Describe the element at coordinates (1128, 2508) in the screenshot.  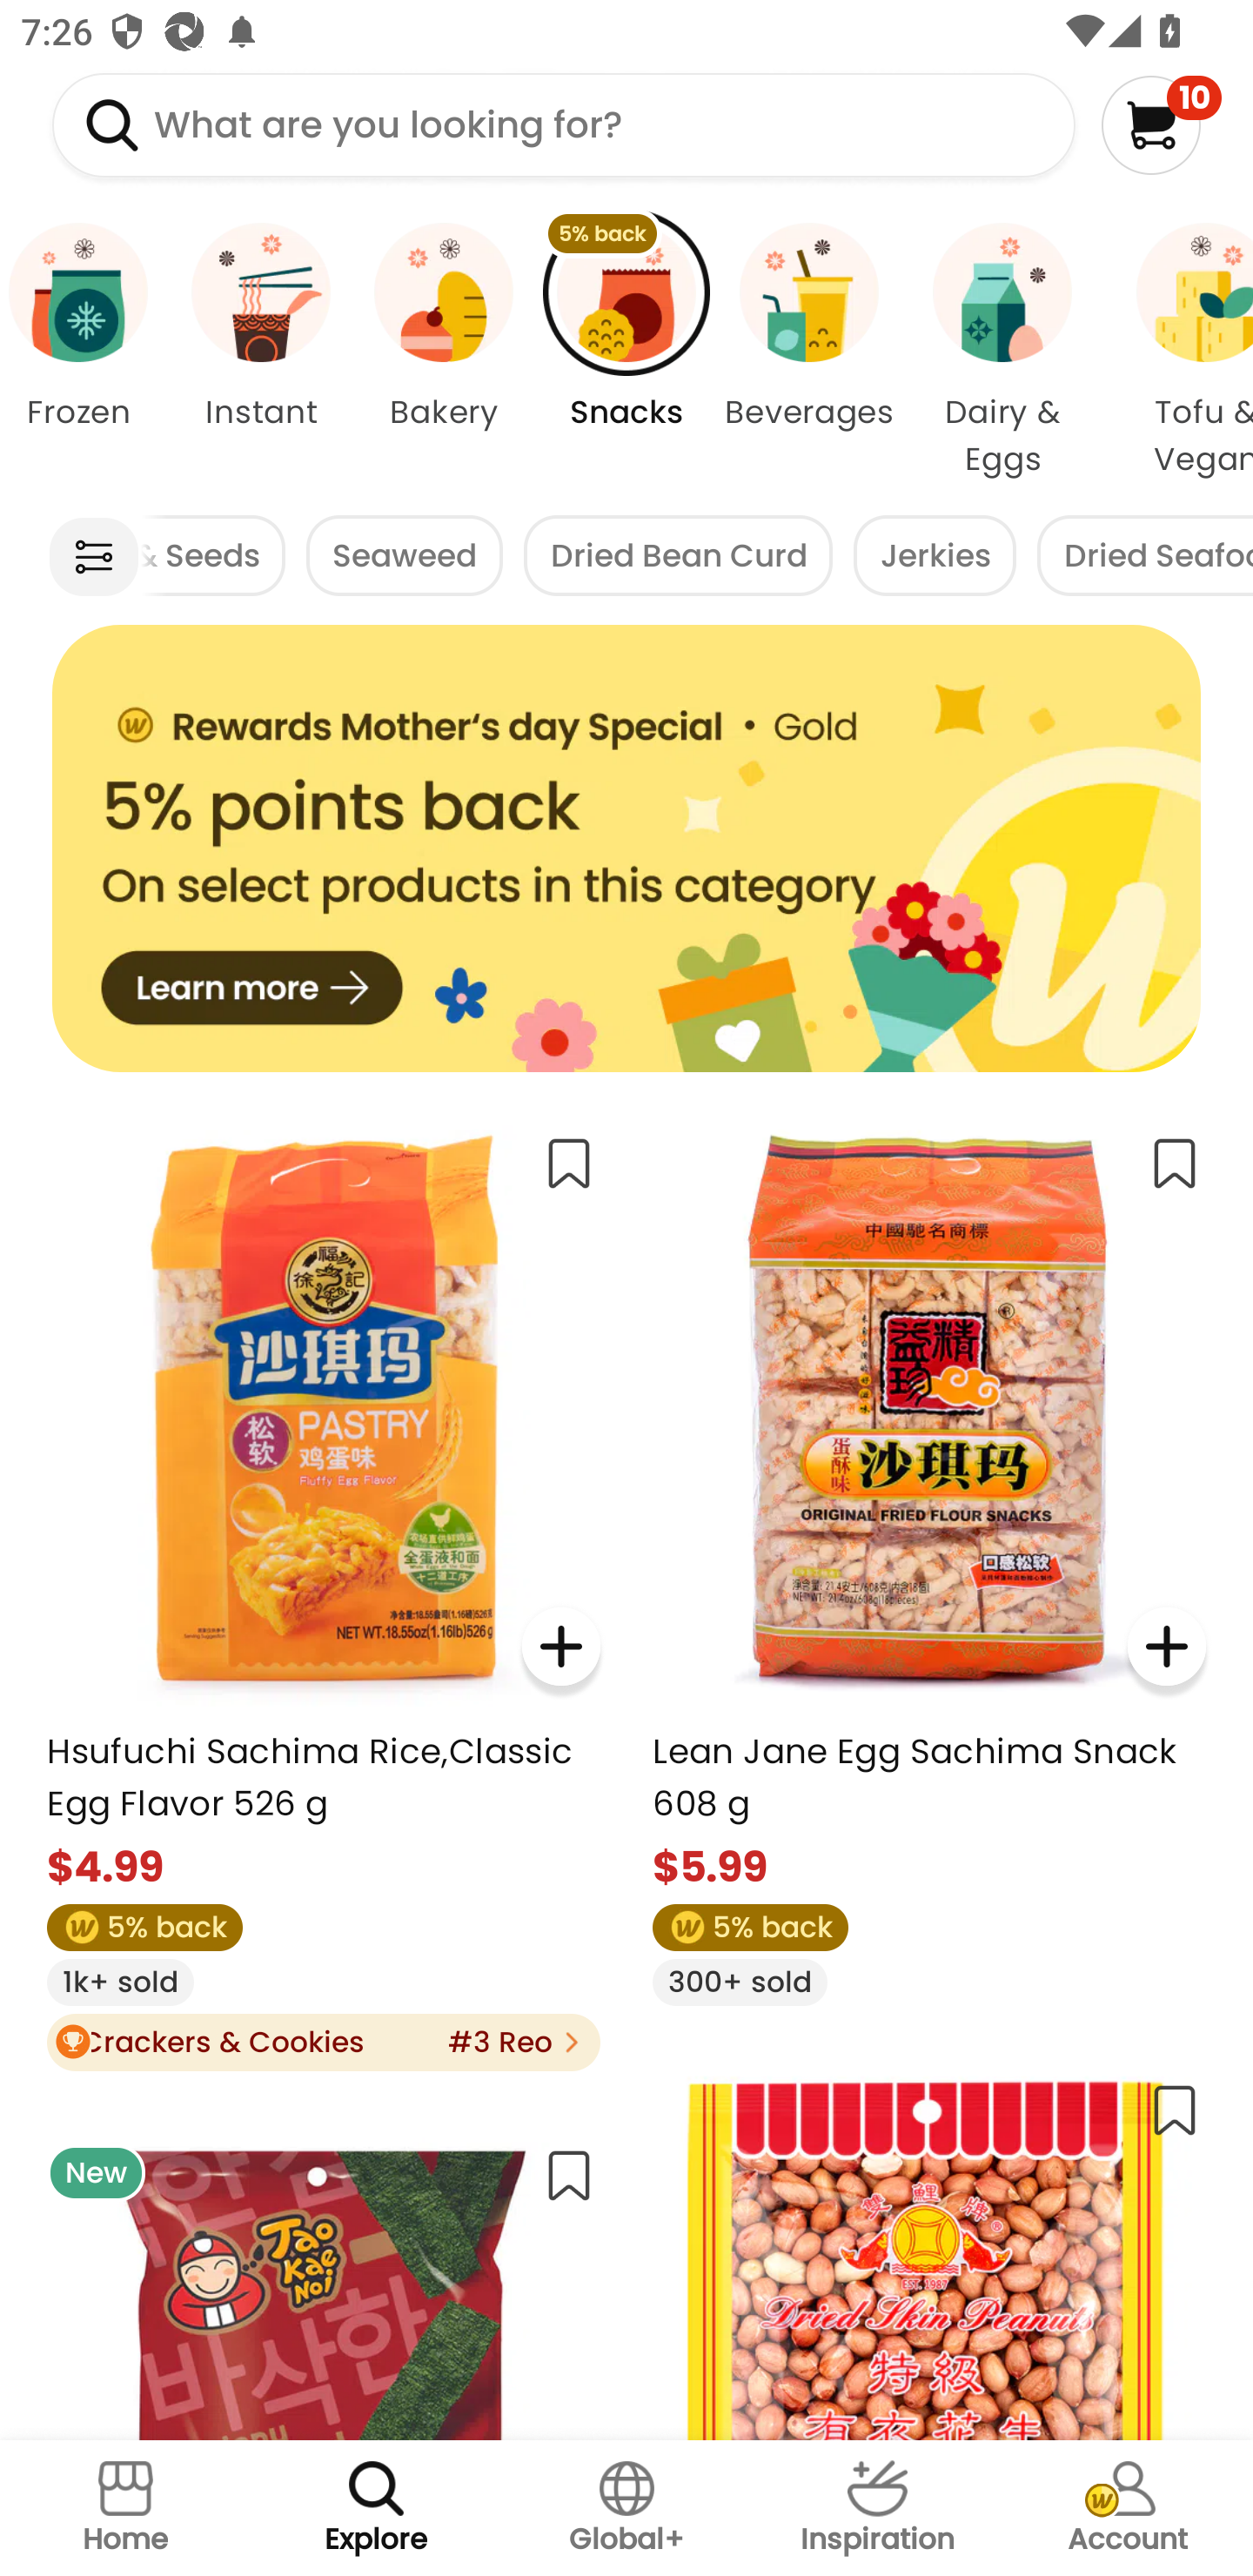
I see `Account` at that location.